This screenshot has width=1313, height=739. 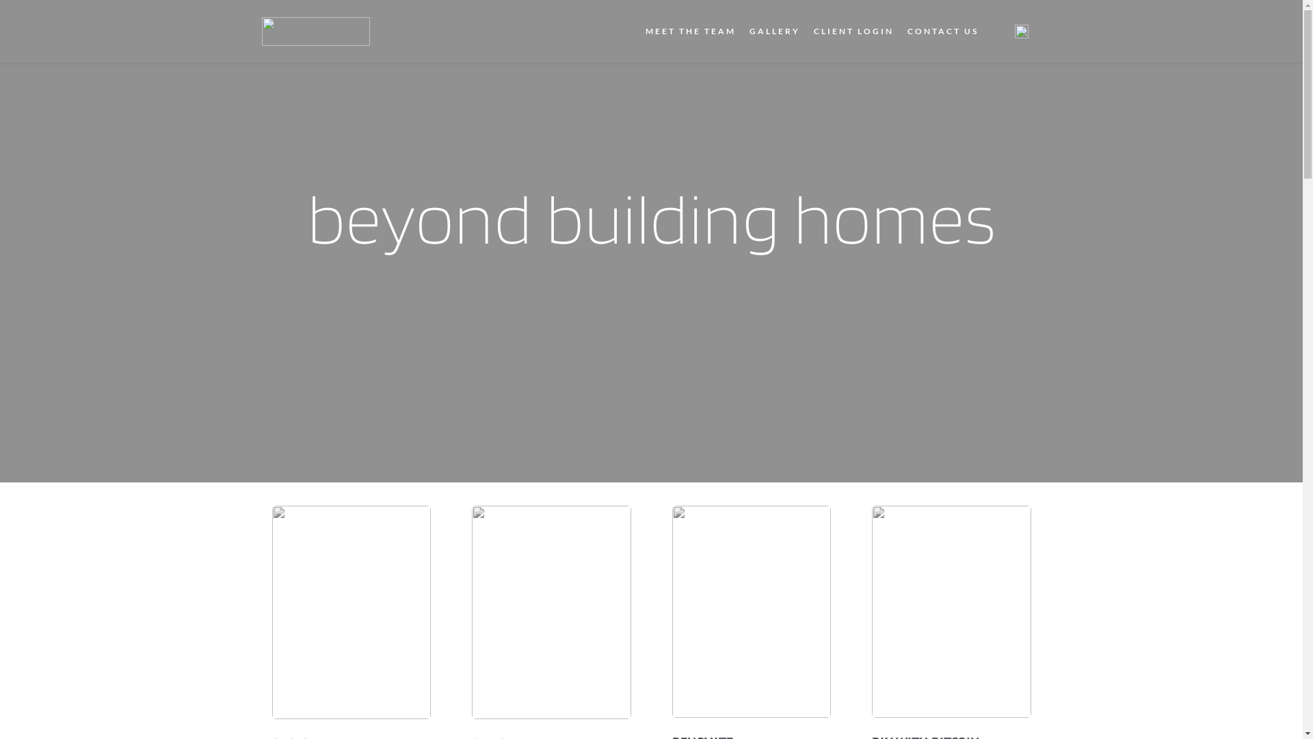 I want to click on CONTACT US, so click(x=943, y=31).